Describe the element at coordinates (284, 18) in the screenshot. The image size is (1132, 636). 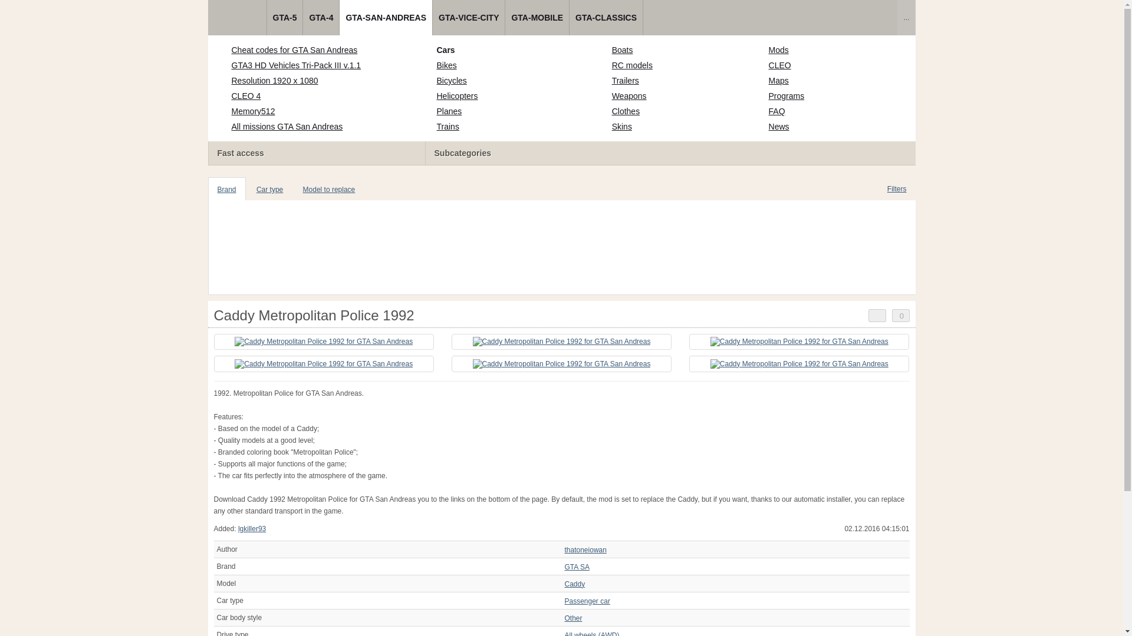
I see `GTA-5` at that location.